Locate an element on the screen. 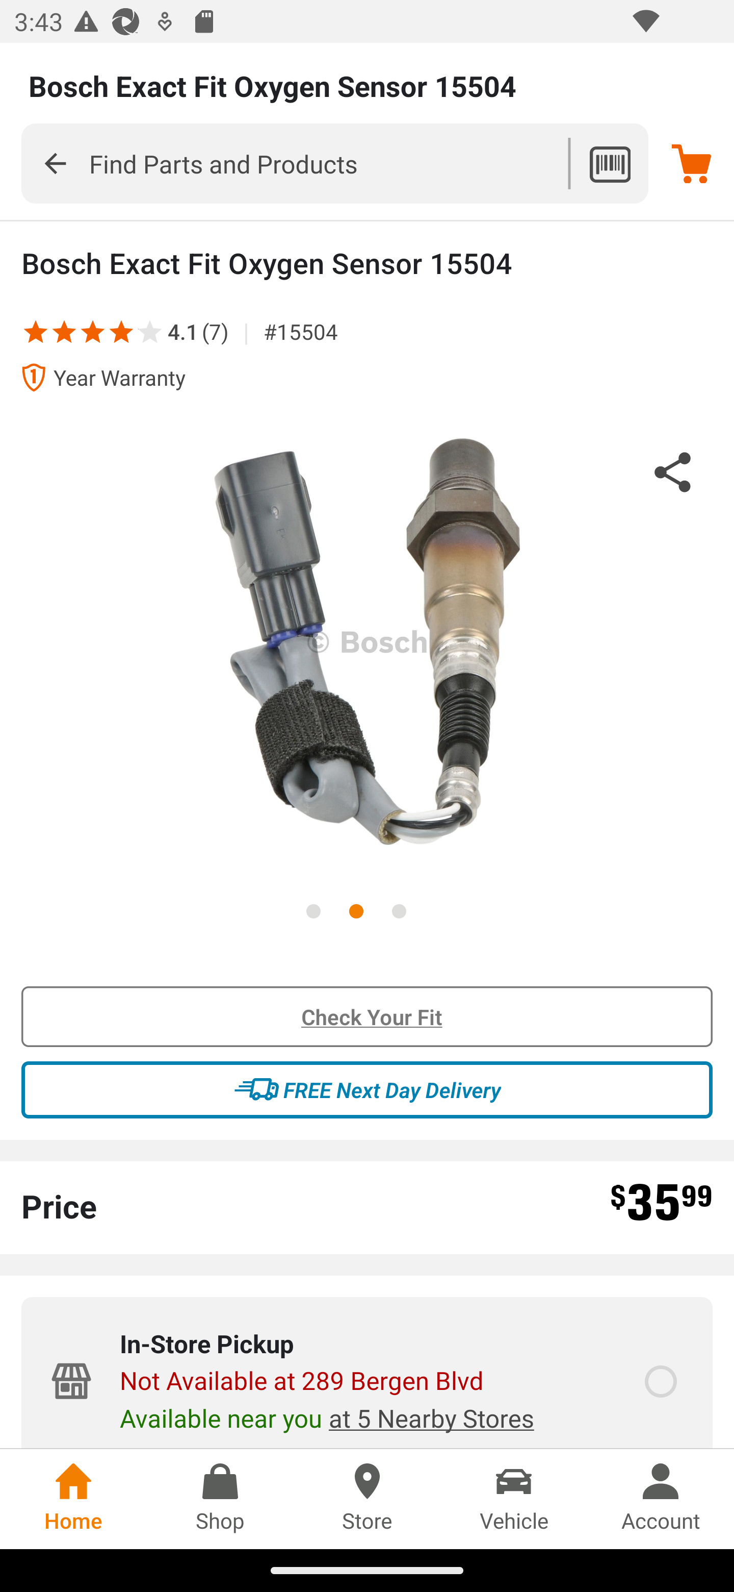 The height and width of the screenshot is (1592, 734). Store is located at coordinates (367, 1499).